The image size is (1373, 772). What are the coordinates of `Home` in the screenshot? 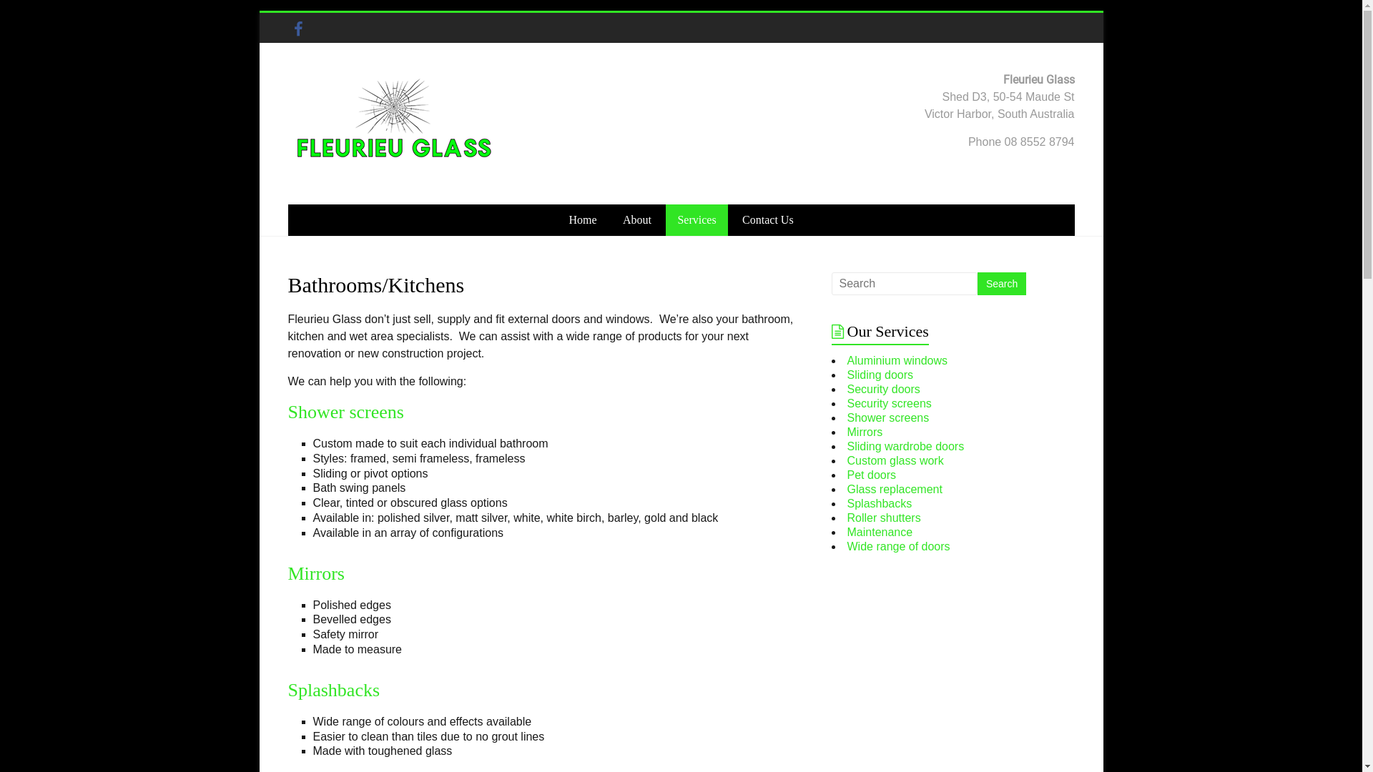 It's located at (582, 220).